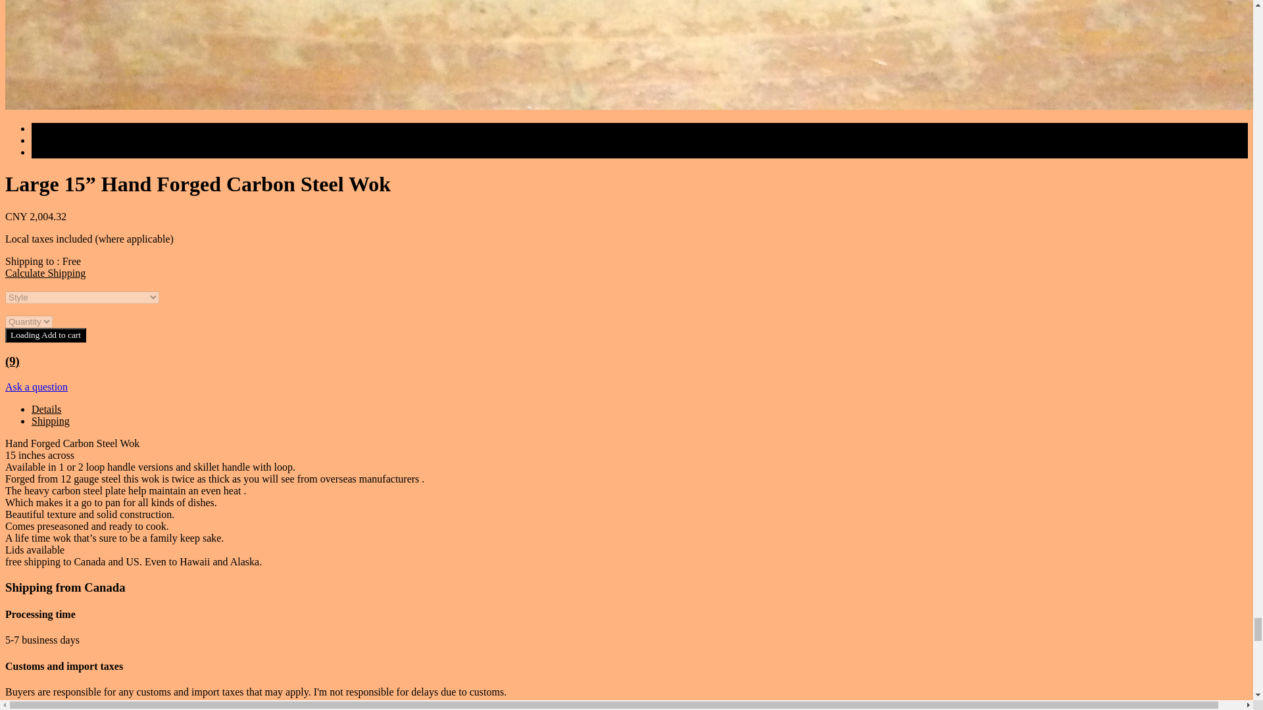 This screenshot has height=710, width=1263. Describe the element at coordinates (45, 273) in the screenshot. I see `Calculate Shipping` at that location.